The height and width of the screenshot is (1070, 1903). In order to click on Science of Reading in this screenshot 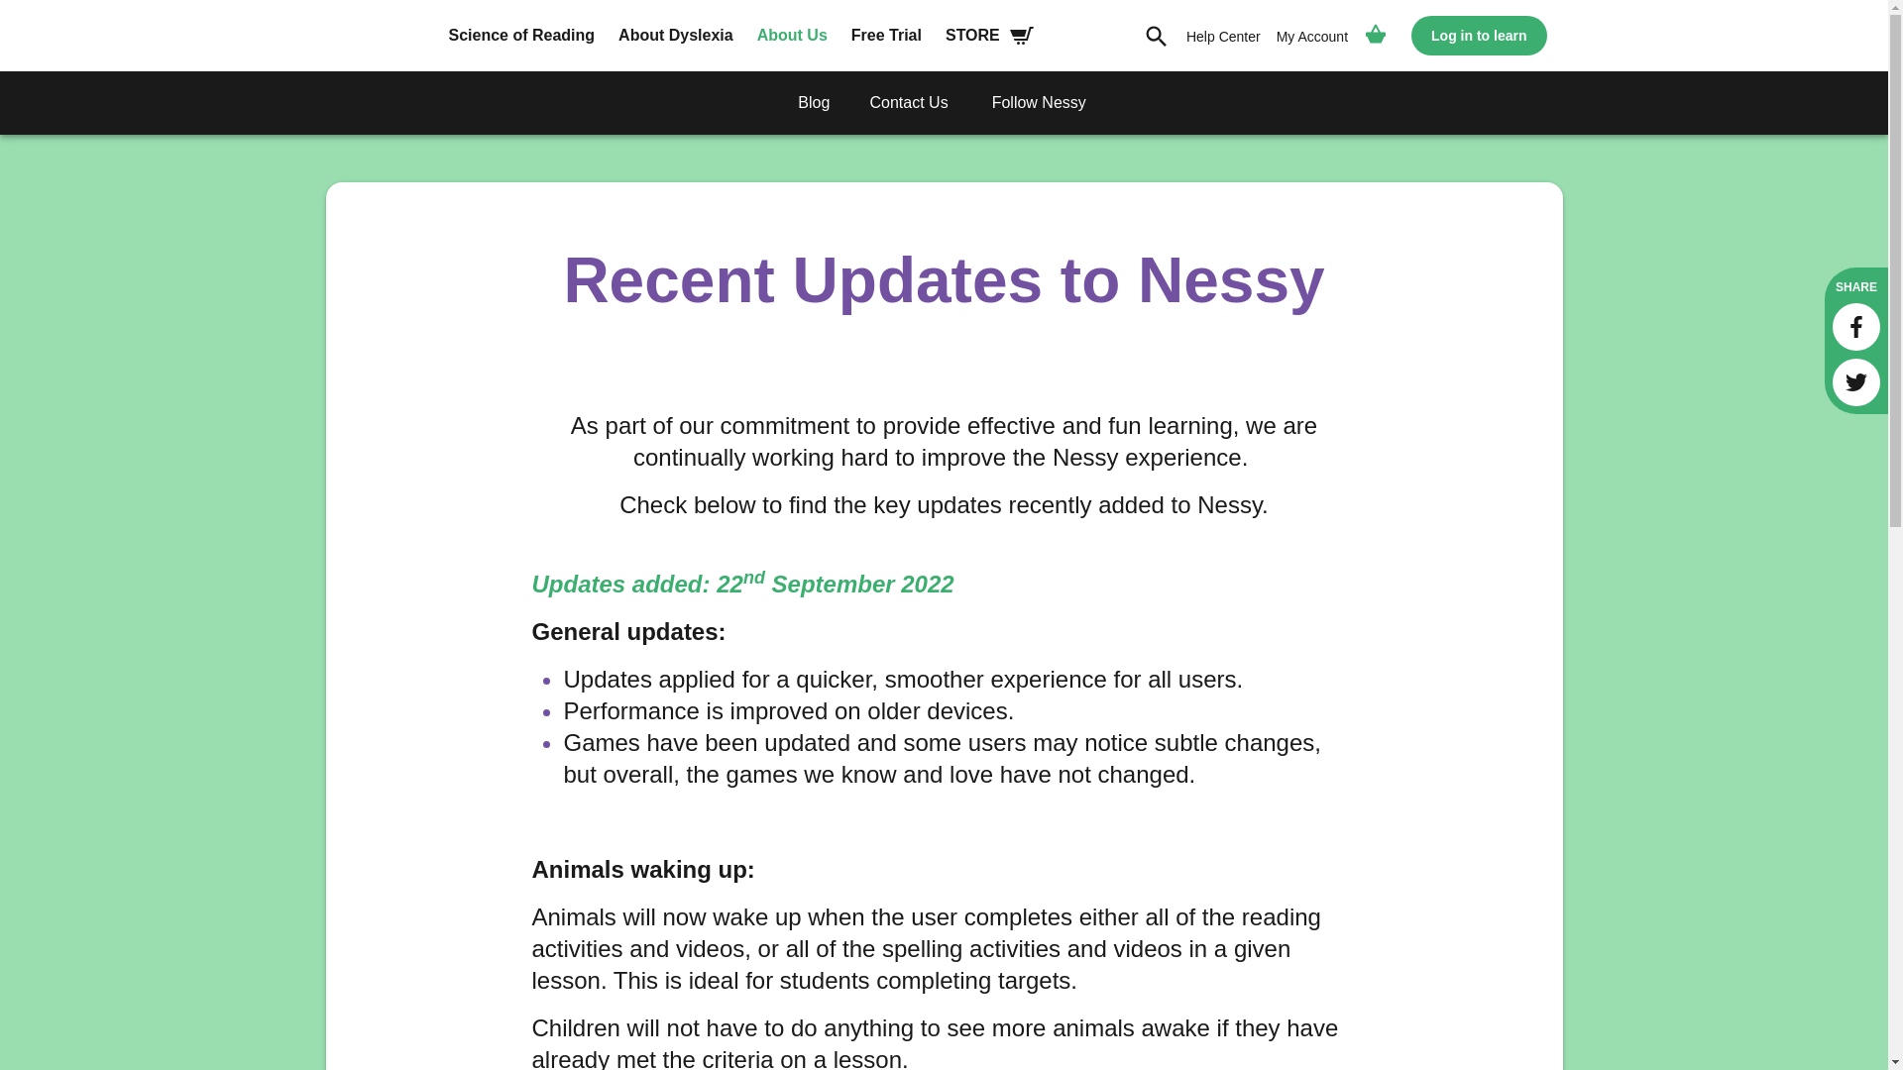, I will do `click(521, 35)`.